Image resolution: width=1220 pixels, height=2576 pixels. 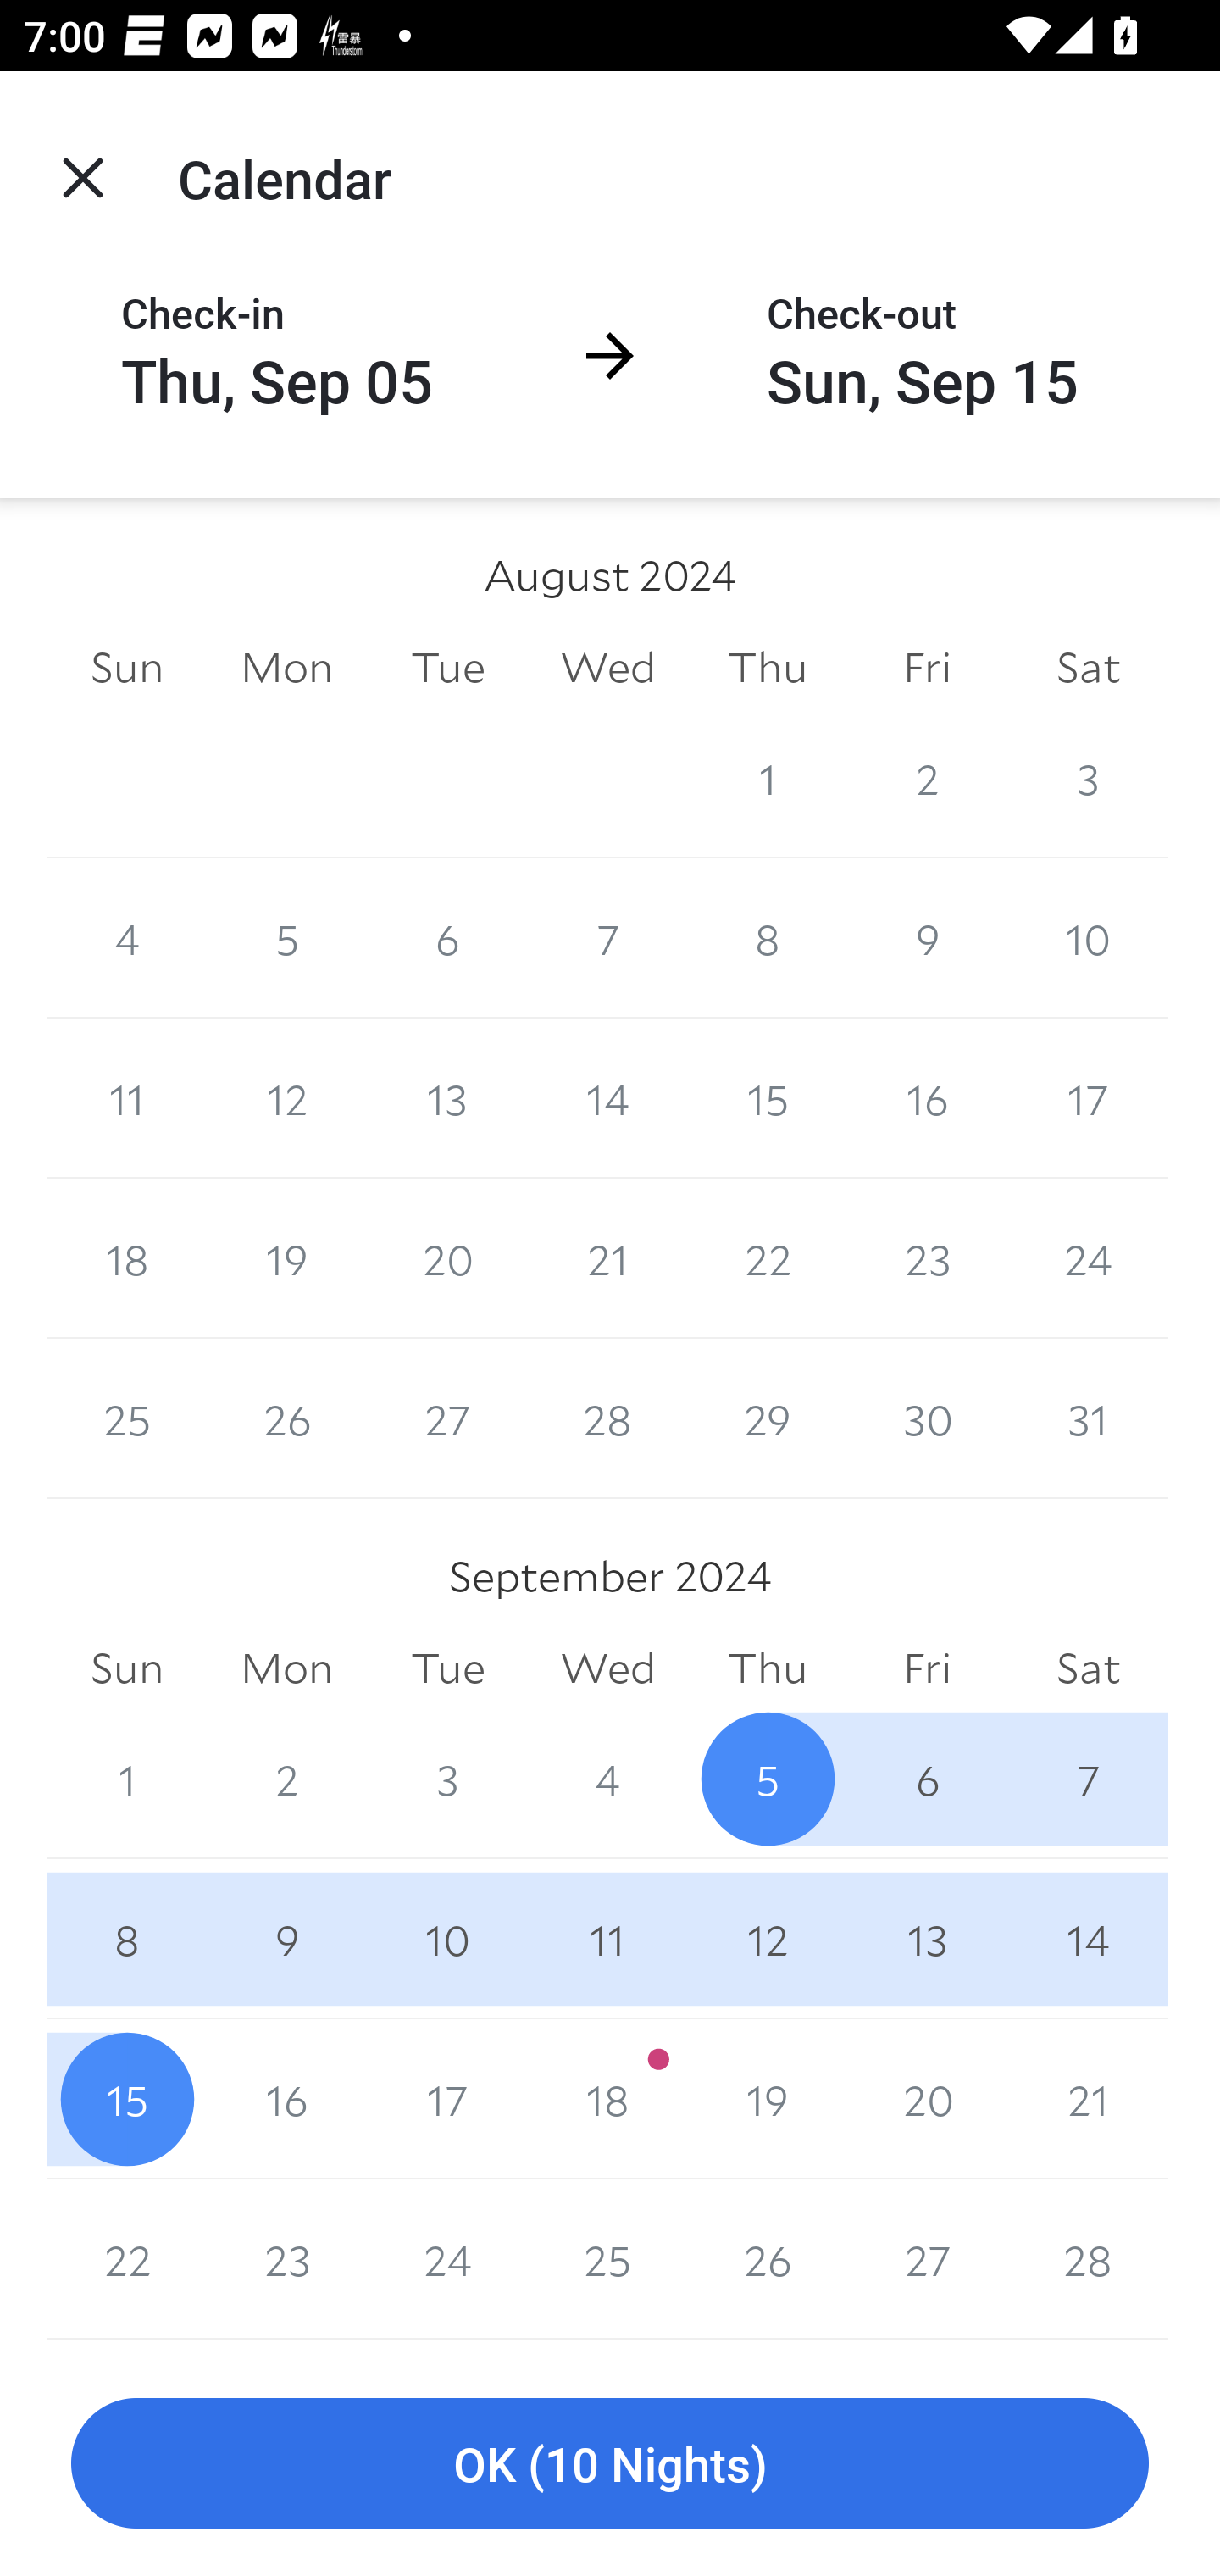 What do you see at coordinates (768, 1418) in the screenshot?
I see `29 29 August 2024` at bounding box center [768, 1418].